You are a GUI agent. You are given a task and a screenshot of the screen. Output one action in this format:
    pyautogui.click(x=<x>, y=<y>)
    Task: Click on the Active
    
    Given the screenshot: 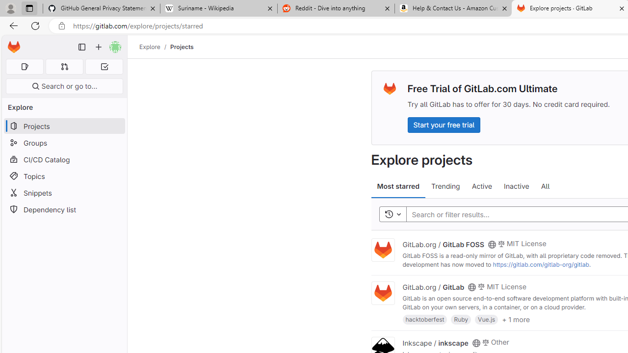 What is the action you would take?
    pyautogui.click(x=482, y=186)
    